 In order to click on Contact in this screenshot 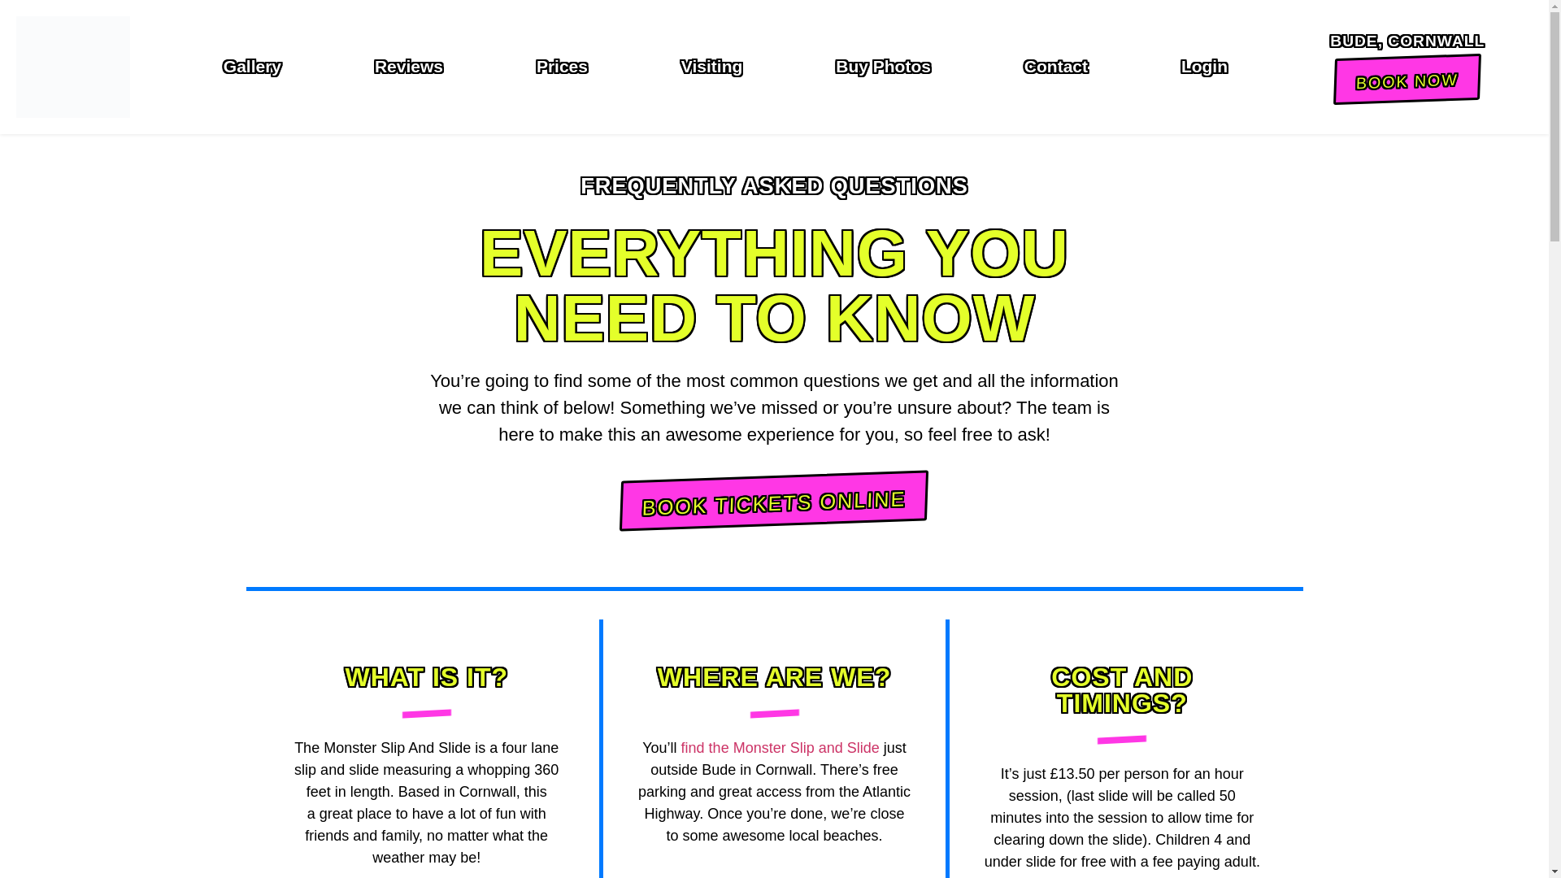, I will do `click(1055, 67)`.